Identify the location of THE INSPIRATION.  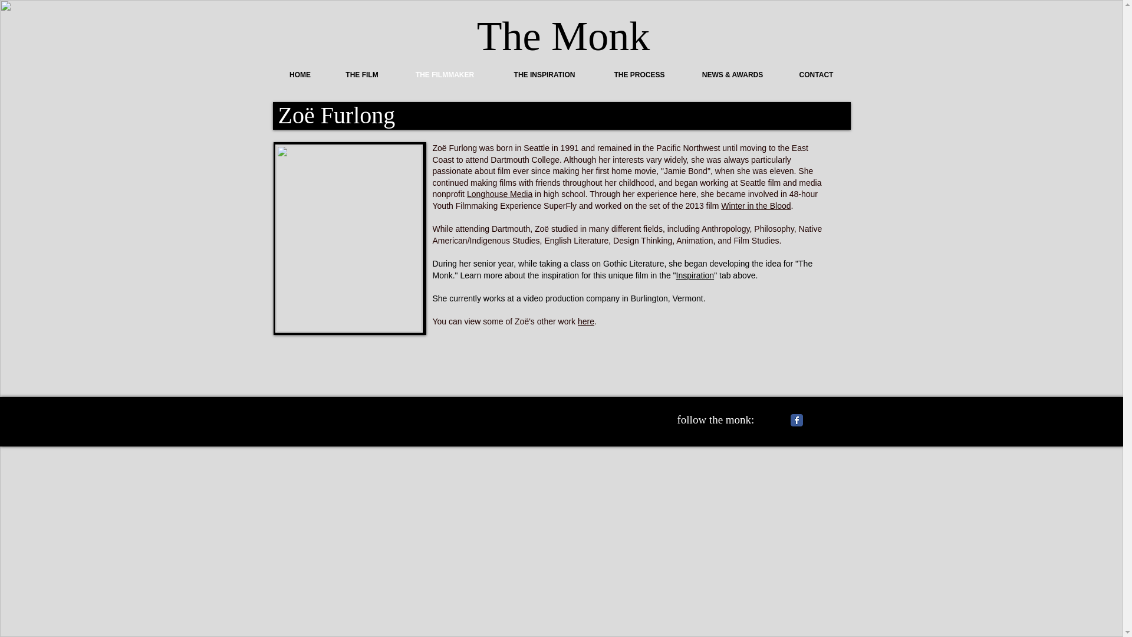
(544, 74).